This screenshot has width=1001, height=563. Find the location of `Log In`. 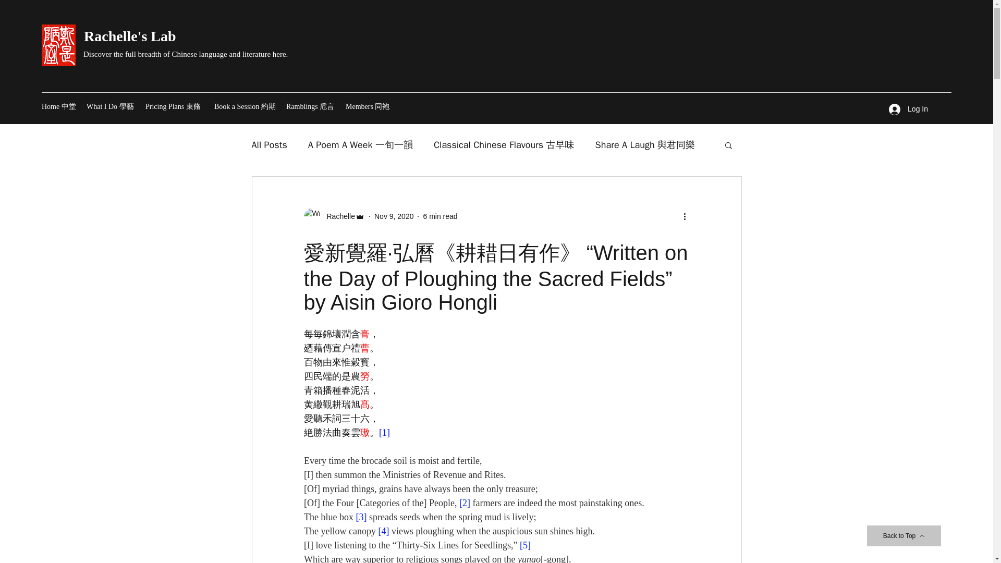

Log In is located at coordinates (908, 109).